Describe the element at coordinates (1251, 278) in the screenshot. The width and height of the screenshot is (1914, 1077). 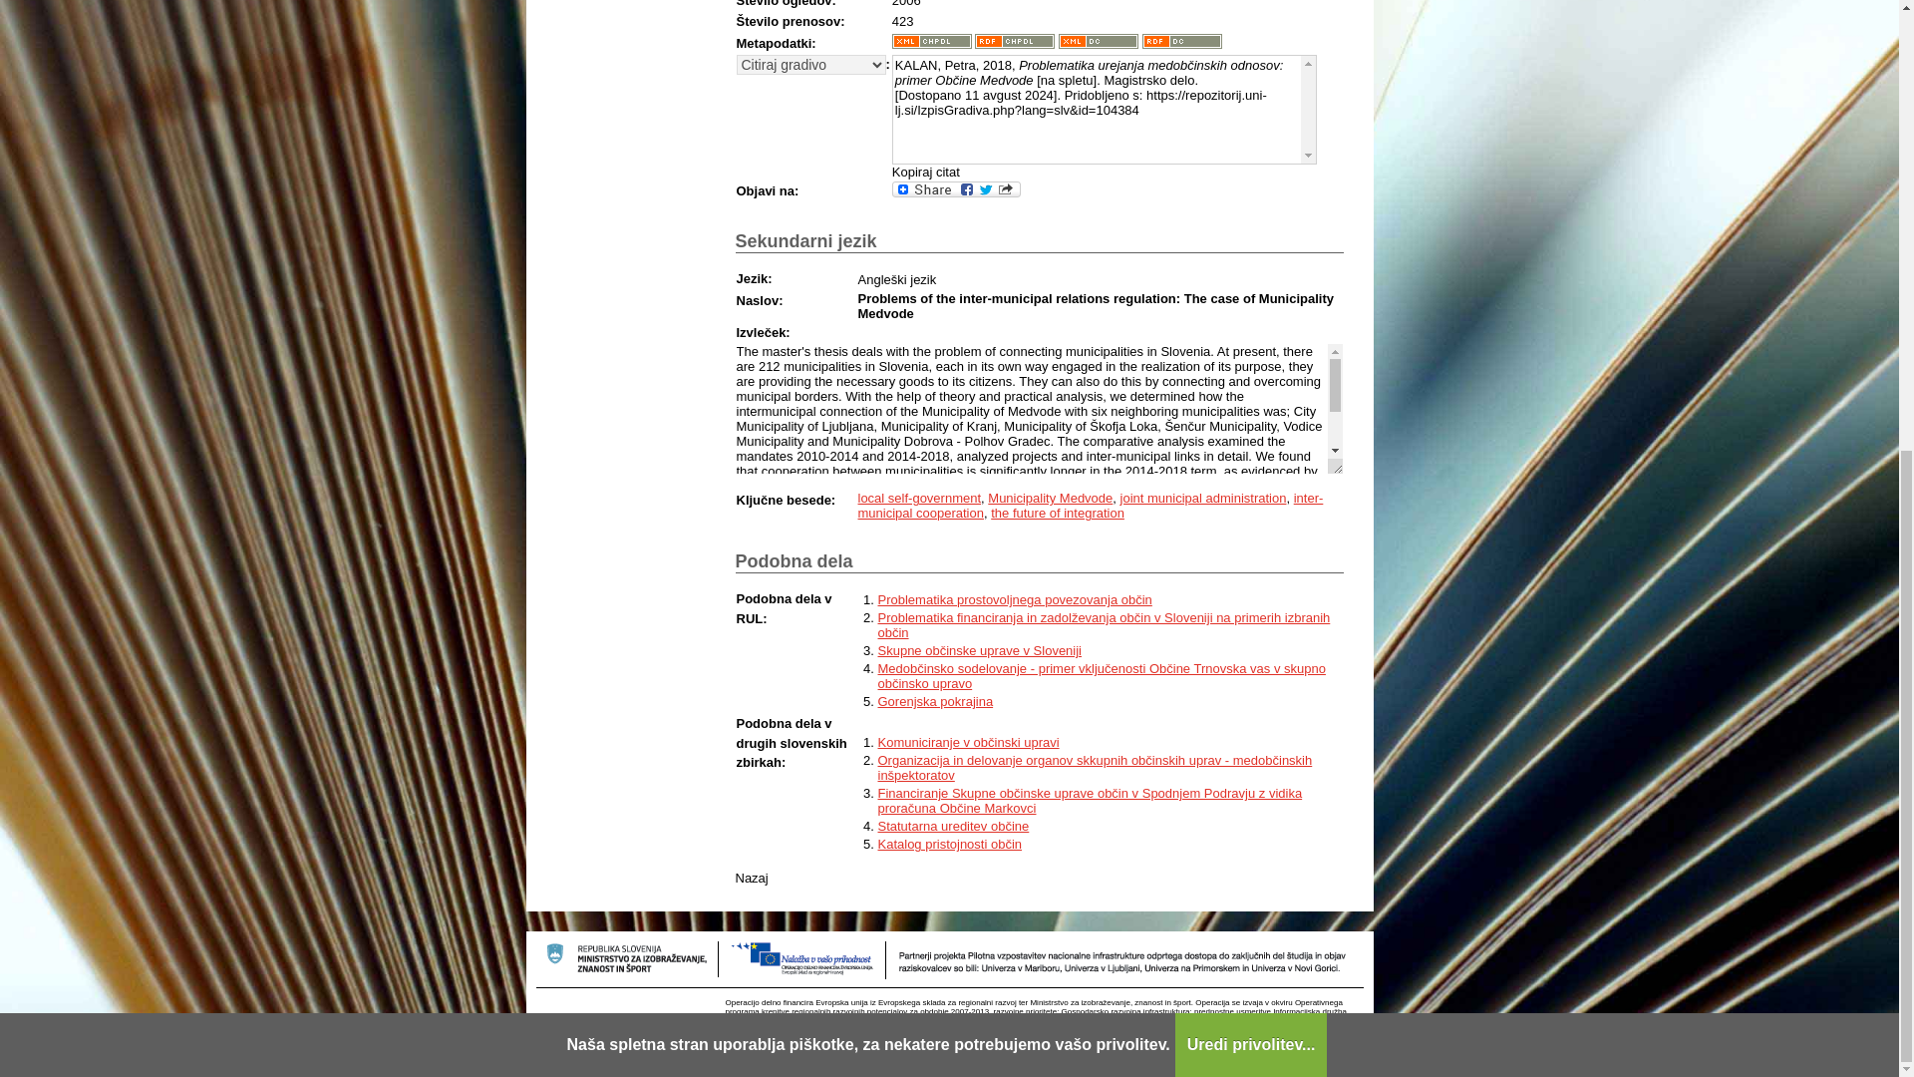
I see `Uredi privolitev...` at that location.